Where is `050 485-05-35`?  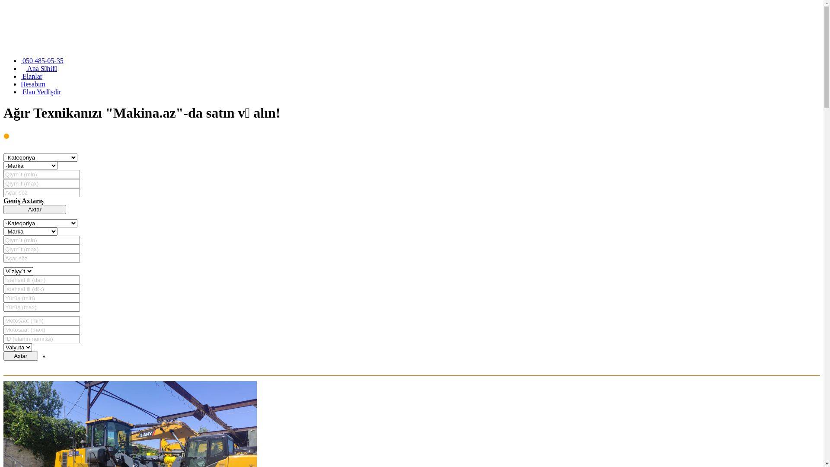
050 485-05-35 is located at coordinates (42, 61).